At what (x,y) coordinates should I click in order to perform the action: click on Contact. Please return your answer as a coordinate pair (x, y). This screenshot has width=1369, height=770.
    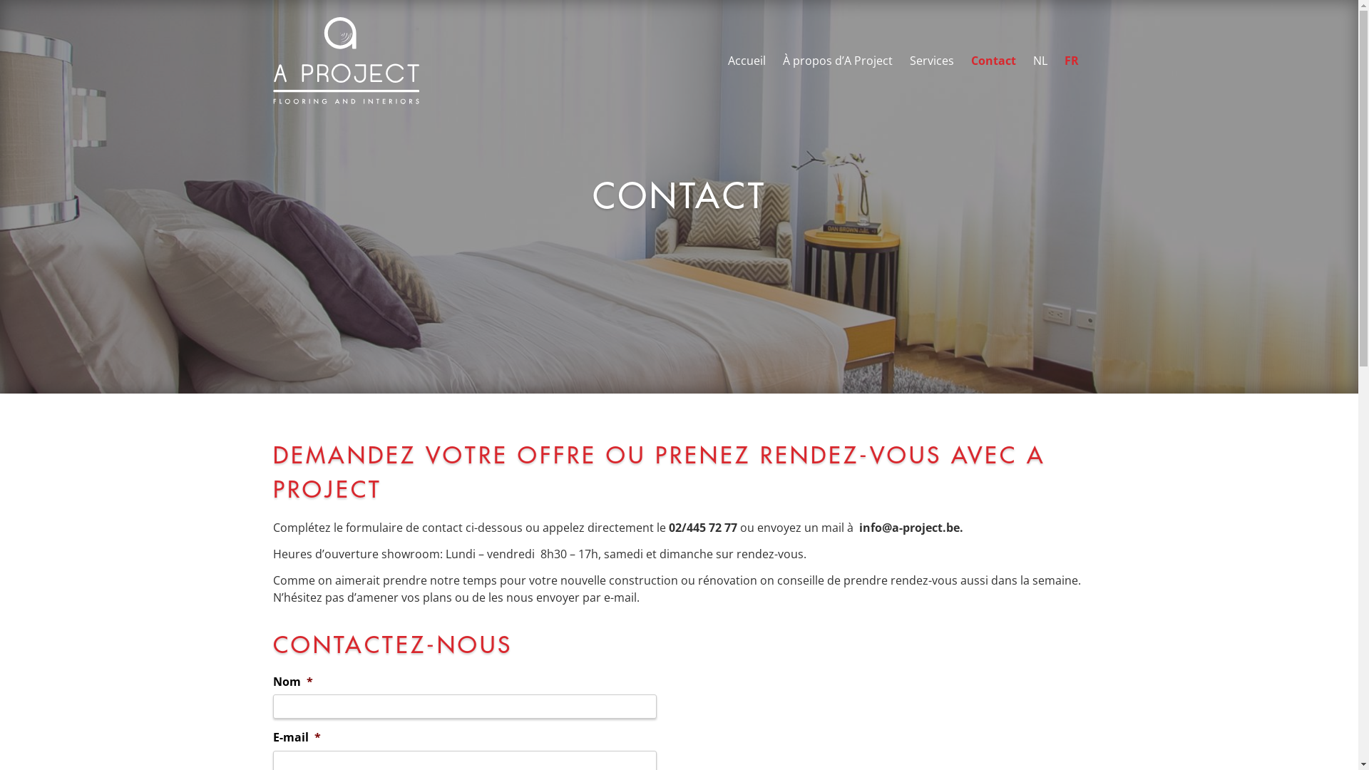
    Looking at the image, I should click on (994, 61).